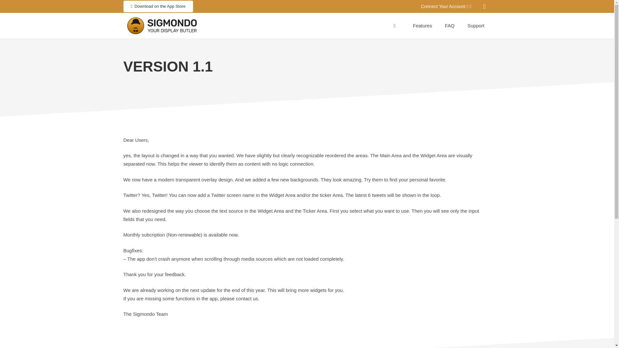 The height and width of the screenshot is (348, 619). I want to click on Download on the App Store, so click(158, 6).